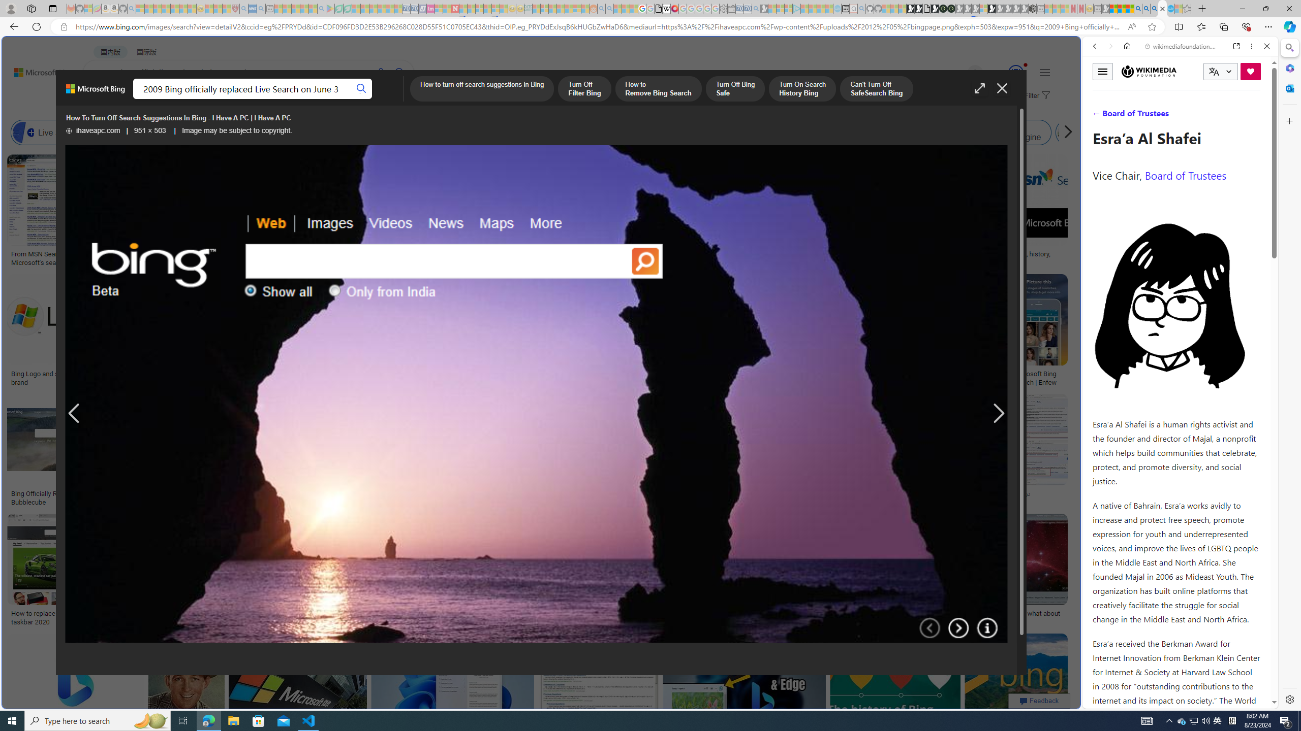 This screenshot has width=1301, height=731. Describe the element at coordinates (201, 132) in the screenshot. I see `Bing Picture Search Engine` at that location.